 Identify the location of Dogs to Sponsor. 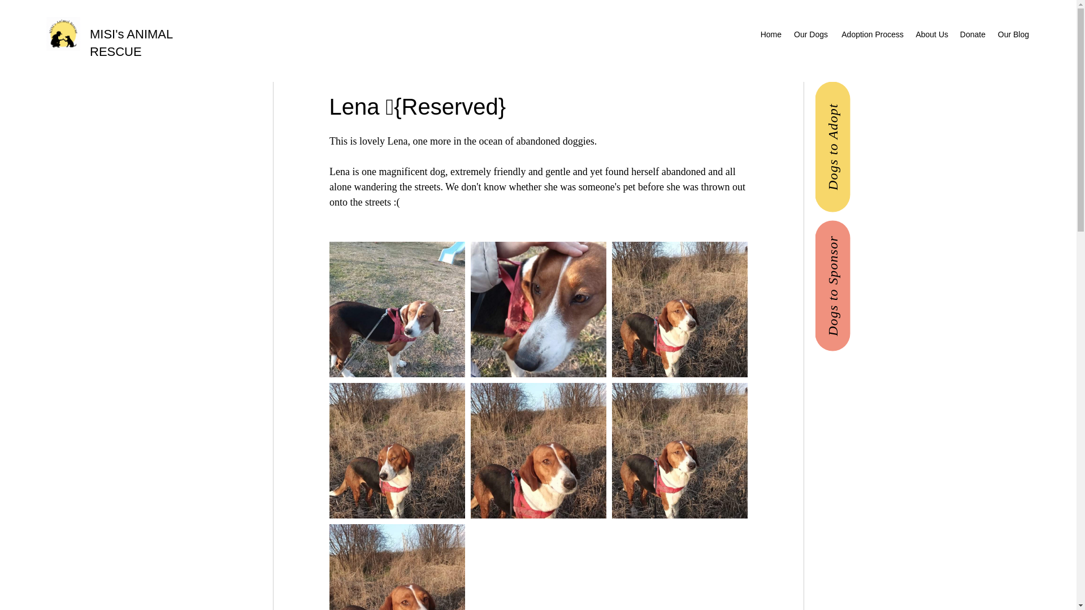
(879, 238).